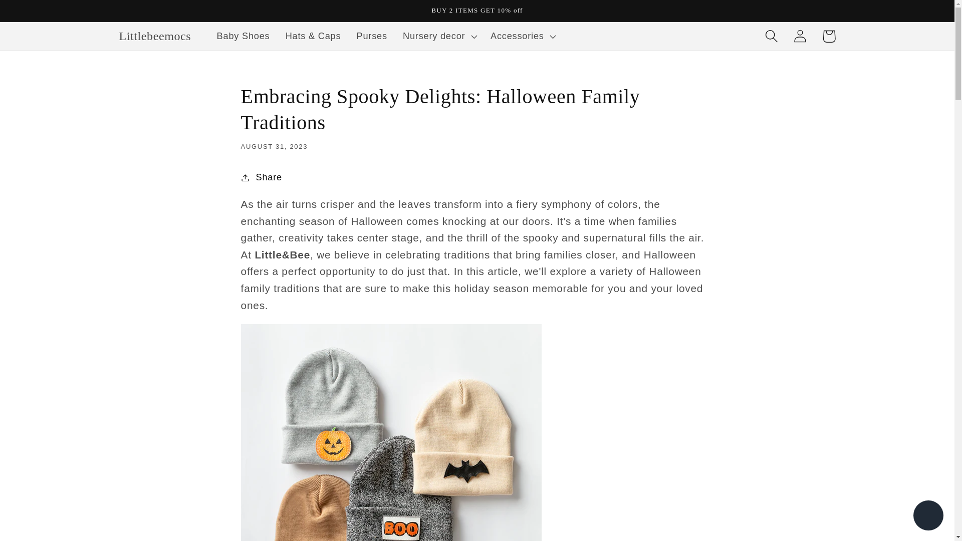  What do you see at coordinates (800, 36) in the screenshot?
I see `Log in` at bounding box center [800, 36].